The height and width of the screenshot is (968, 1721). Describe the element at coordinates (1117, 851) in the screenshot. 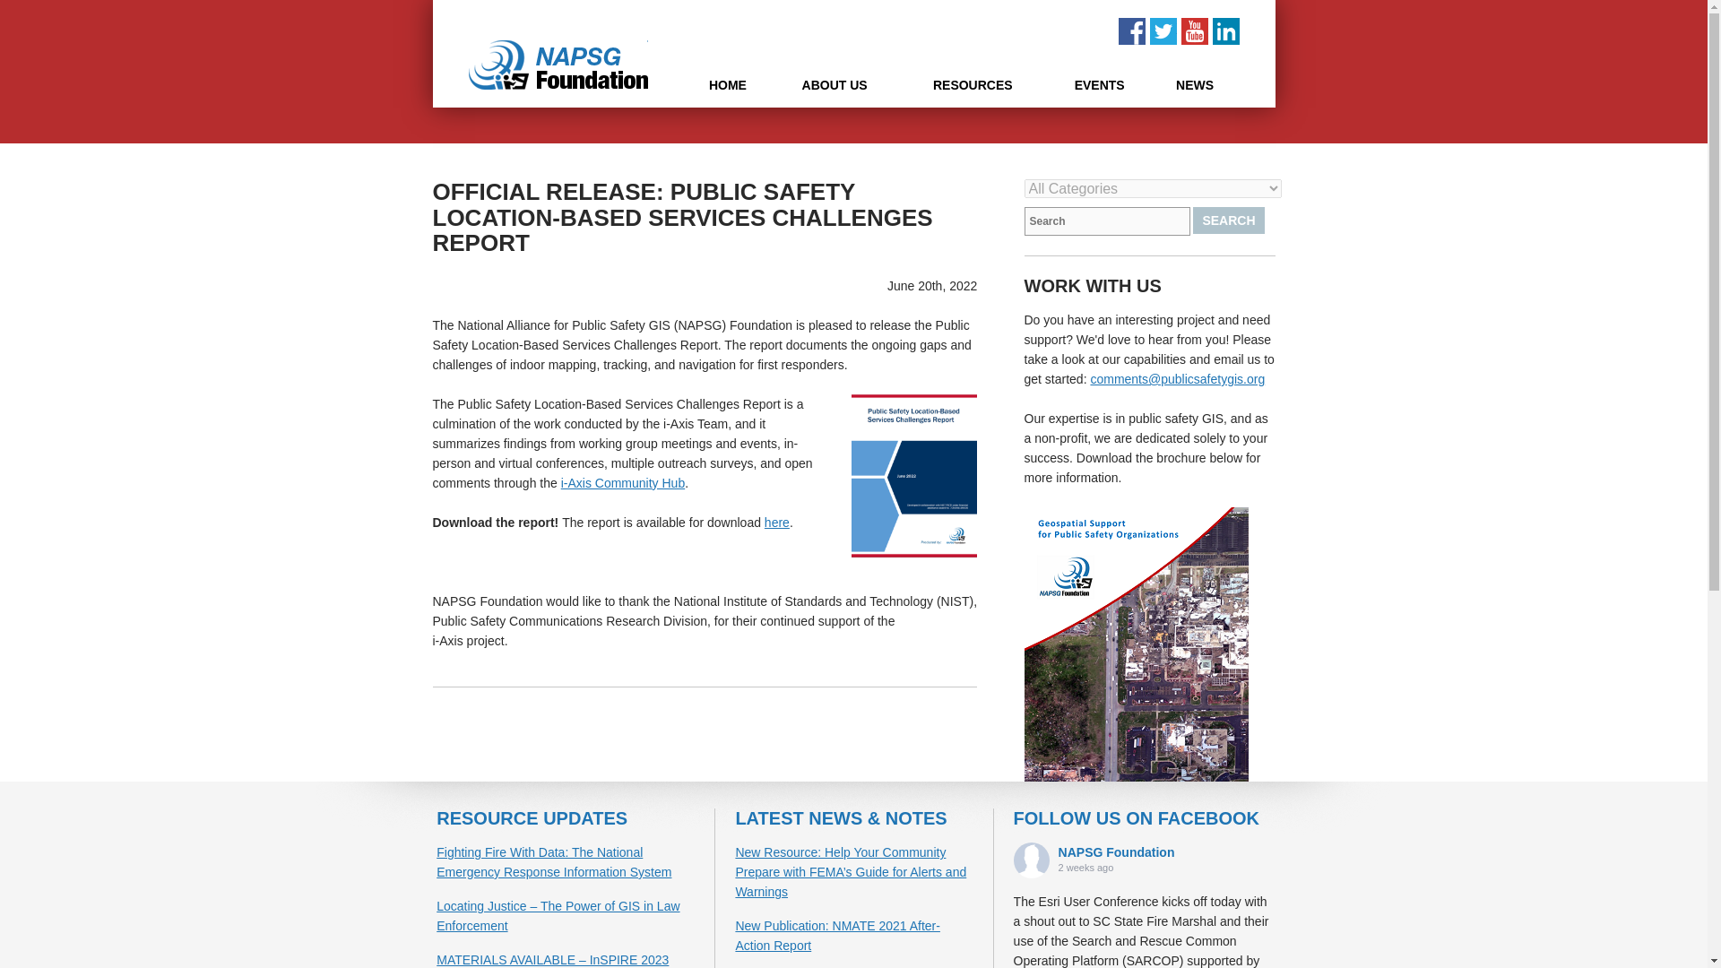

I see `NAPSG Foundation` at that location.